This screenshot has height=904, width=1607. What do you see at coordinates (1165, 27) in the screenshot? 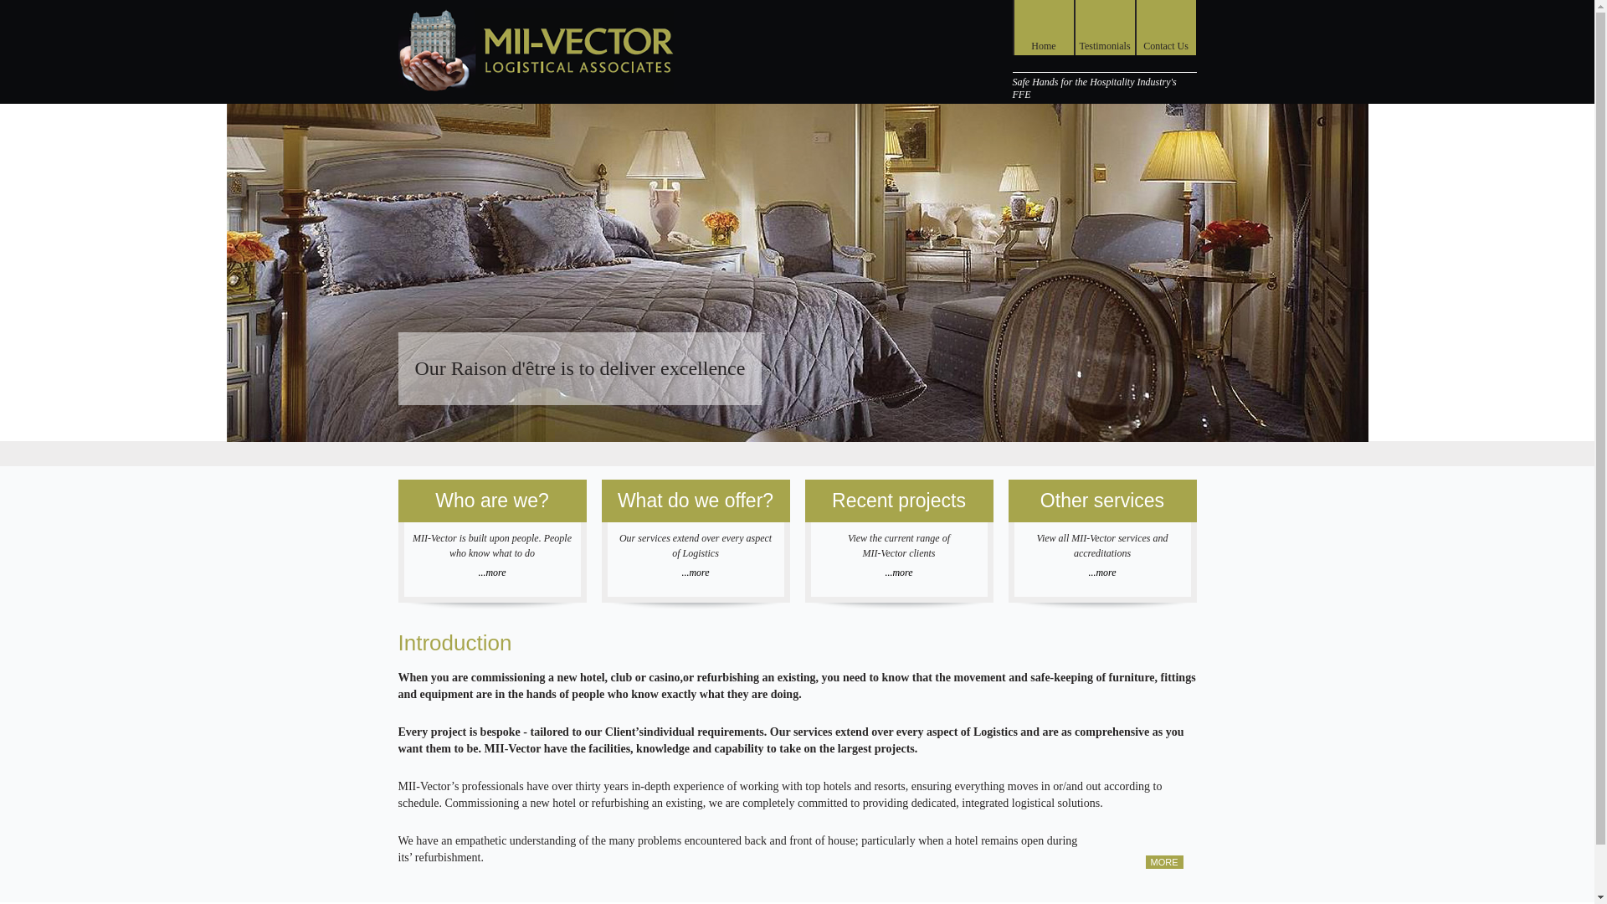
I see `Contact Us` at bounding box center [1165, 27].